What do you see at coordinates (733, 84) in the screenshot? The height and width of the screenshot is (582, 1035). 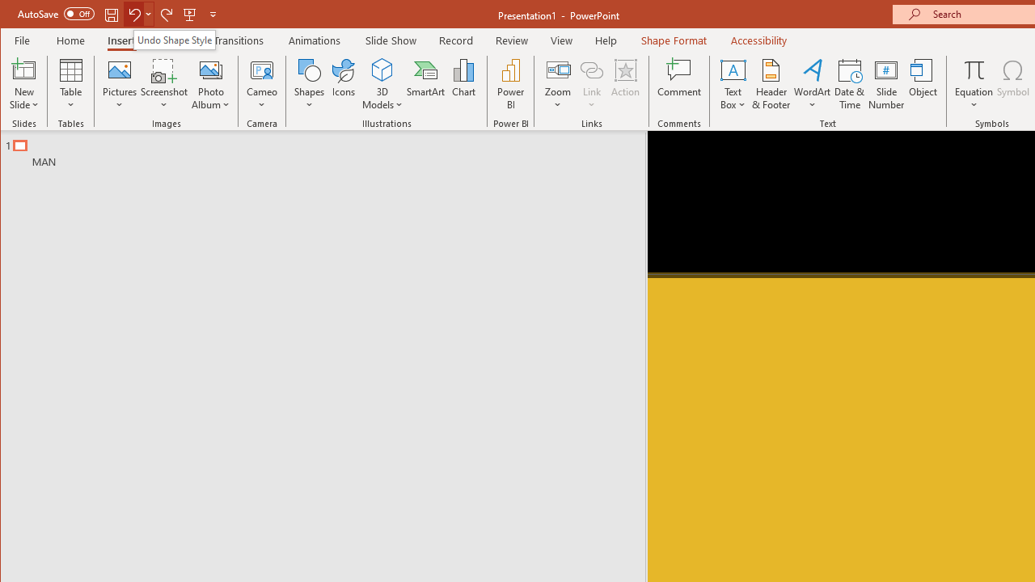 I see `Text Box` at bounding box center [733, 84].